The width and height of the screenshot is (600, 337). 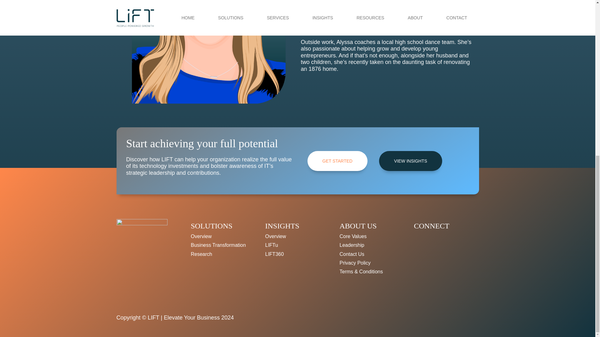 I want to click on GET STARTED, so click(x=337, y=161).